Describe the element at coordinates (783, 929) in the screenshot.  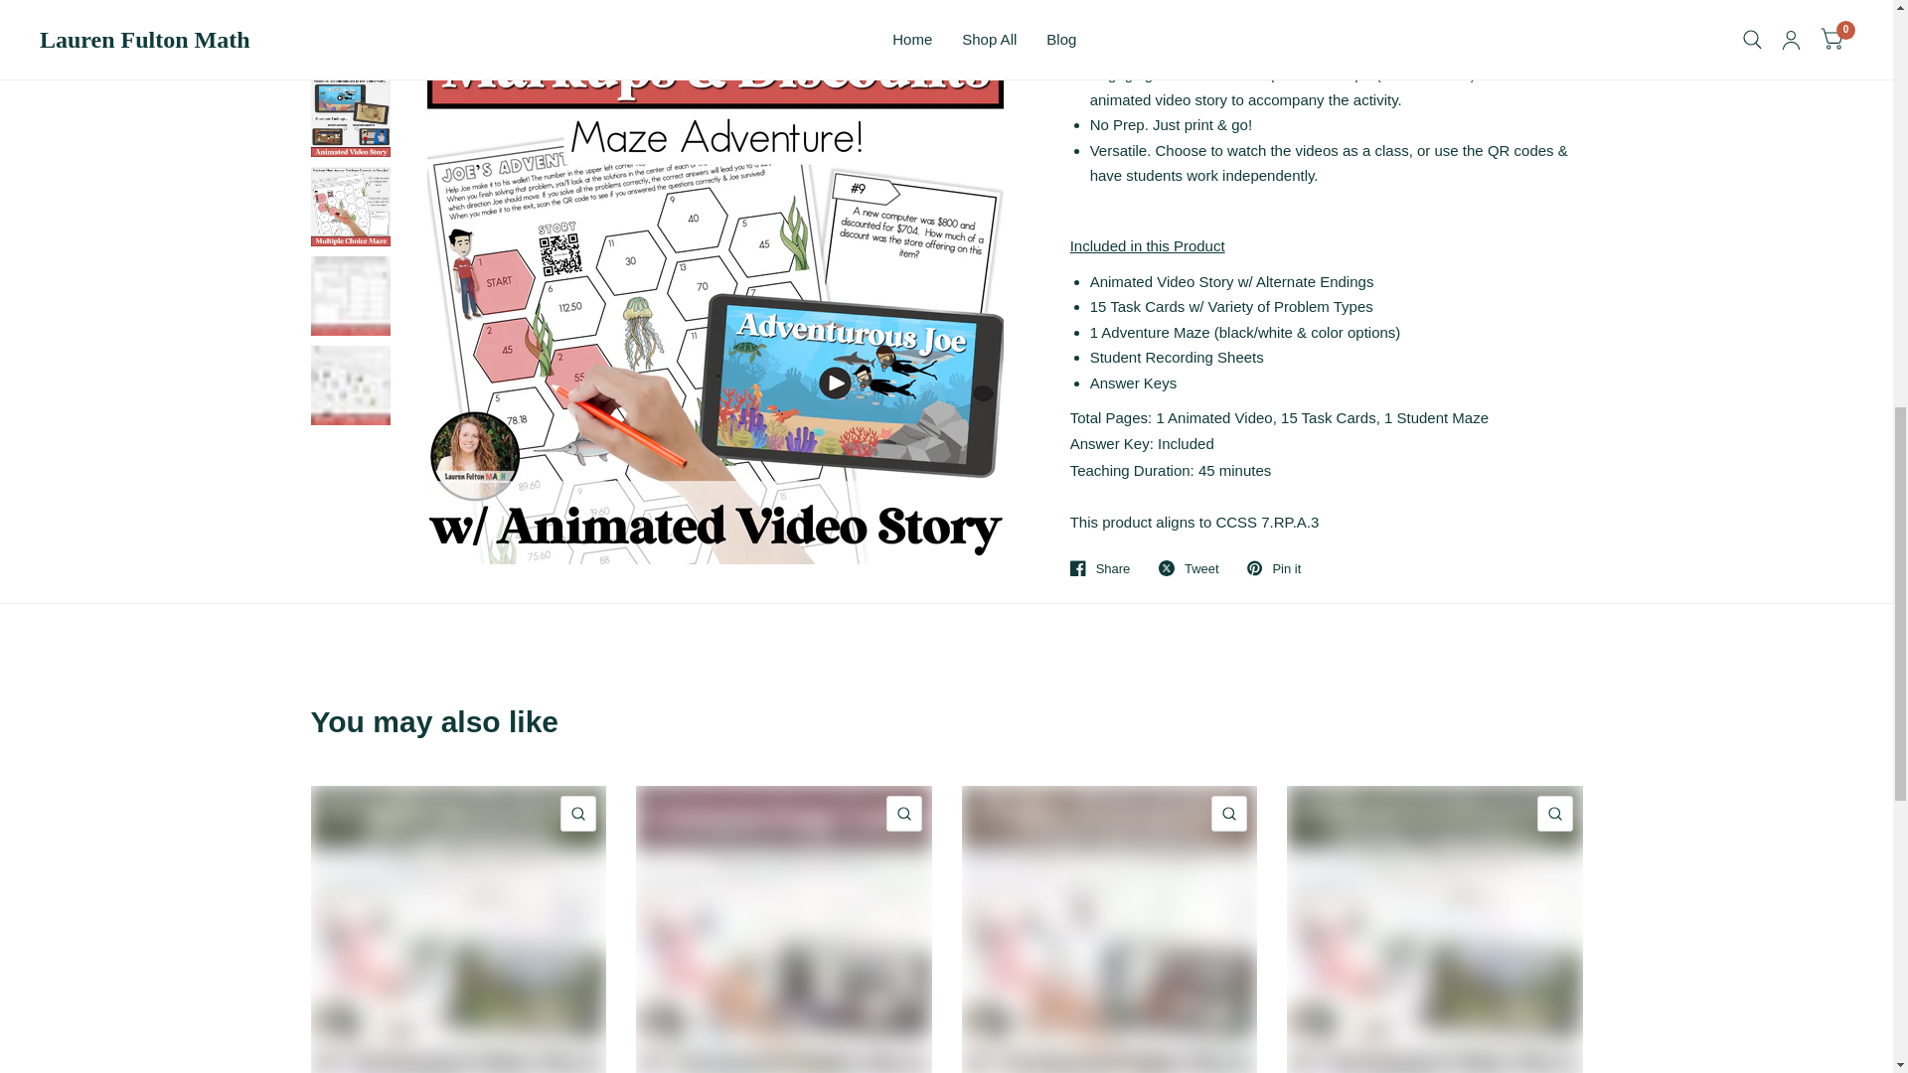
I see `Comparing Costs with Unit Rates Maze Activity for 7th Grade` at that location.